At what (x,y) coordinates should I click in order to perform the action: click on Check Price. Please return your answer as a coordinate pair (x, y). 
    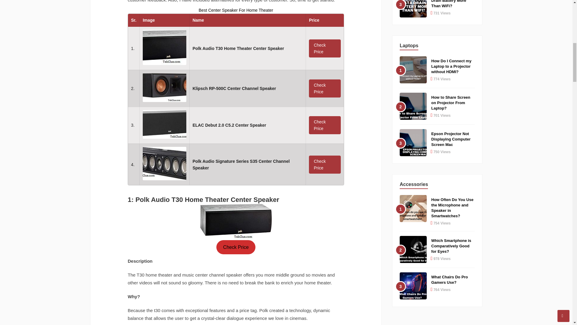
    Looking at the image, I should click on (325, 88).